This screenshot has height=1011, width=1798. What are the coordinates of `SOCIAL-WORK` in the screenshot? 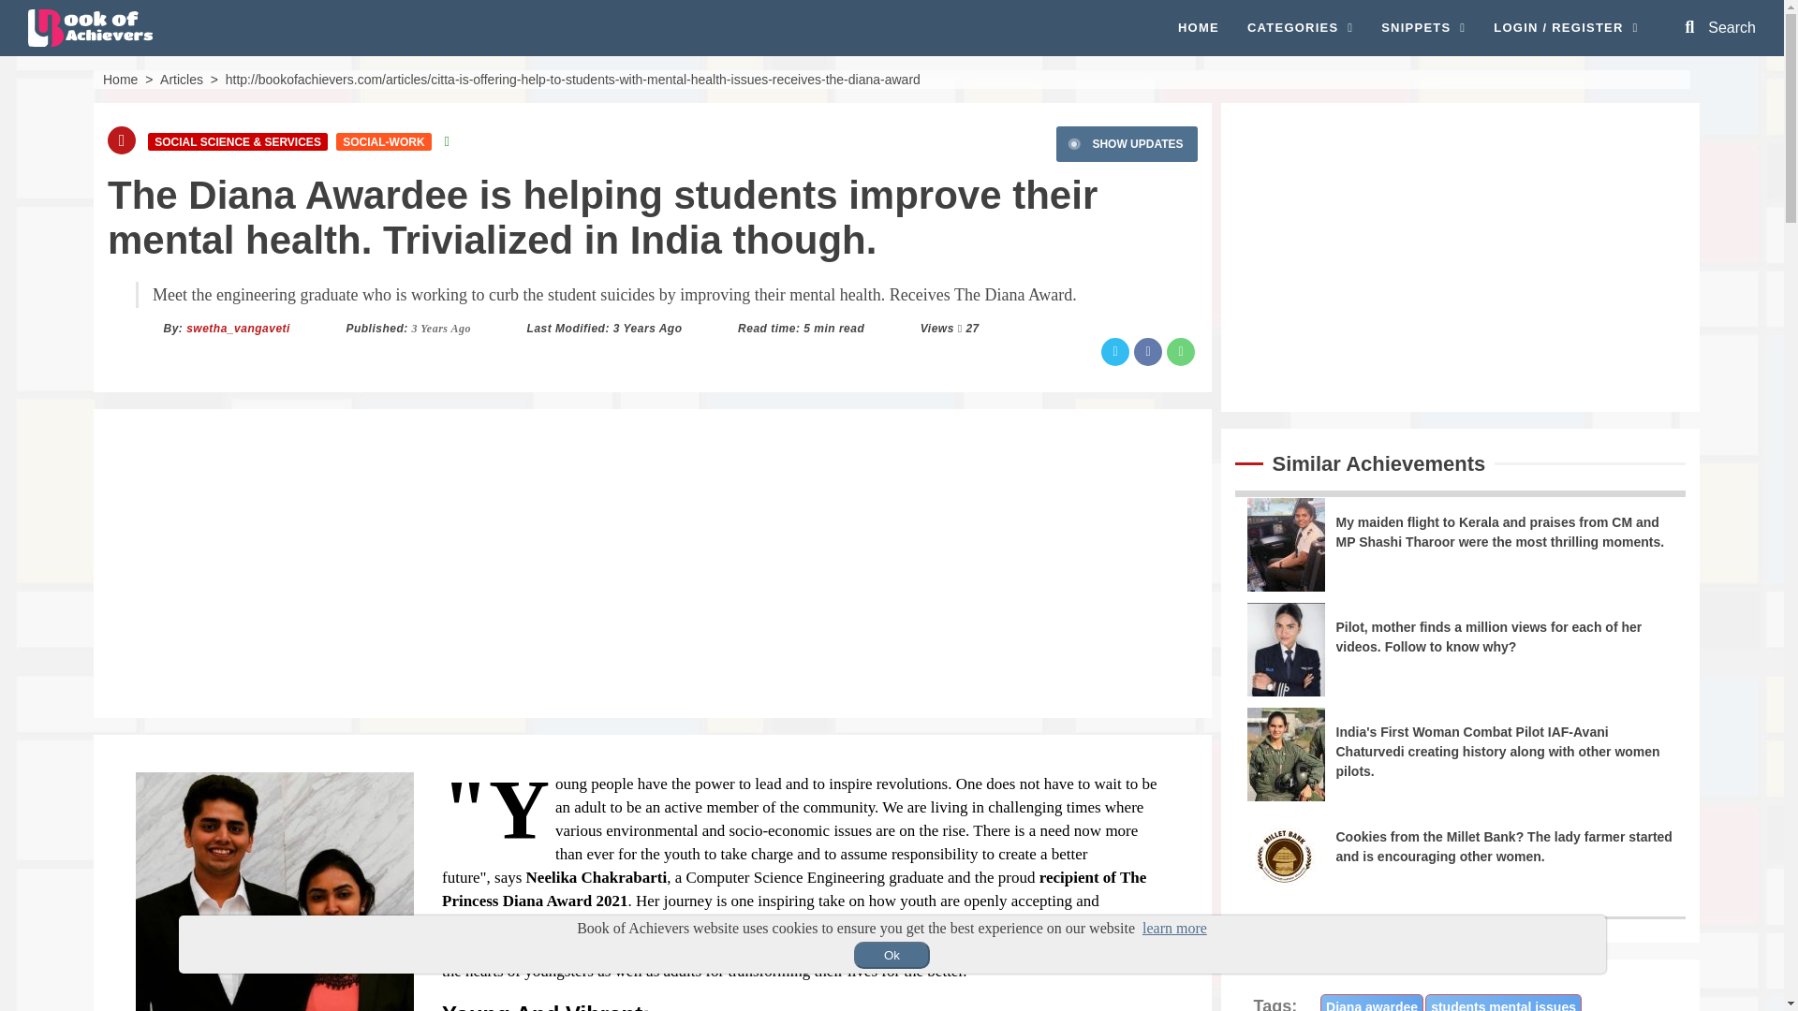 It's located at (384, 140).